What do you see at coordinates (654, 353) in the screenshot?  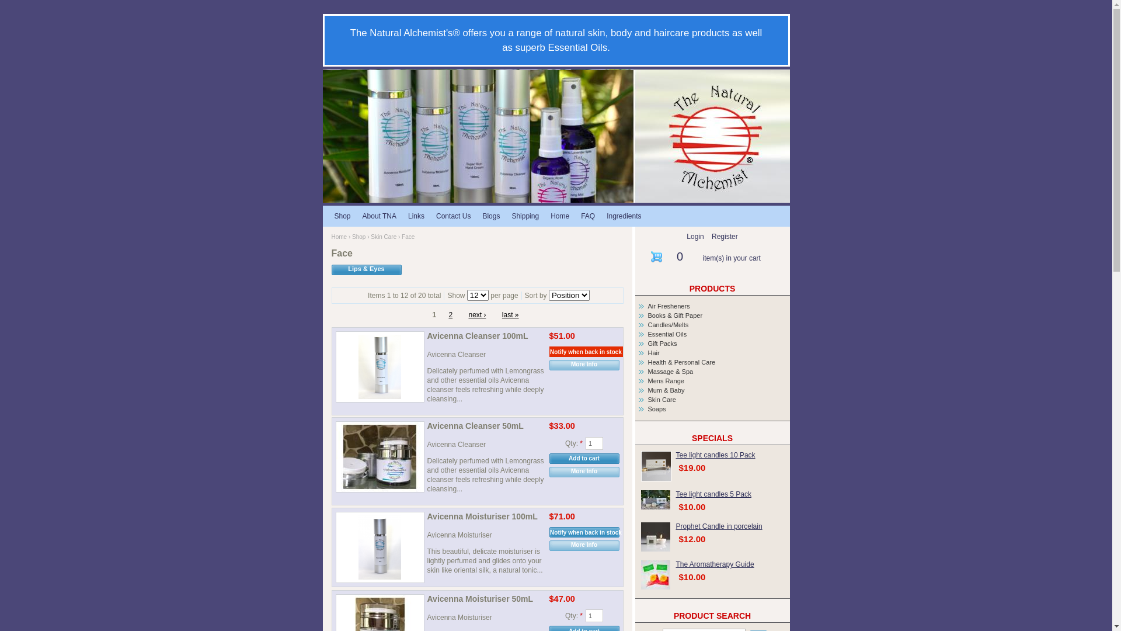 I see `Hair` at bounding box center [654, 353].